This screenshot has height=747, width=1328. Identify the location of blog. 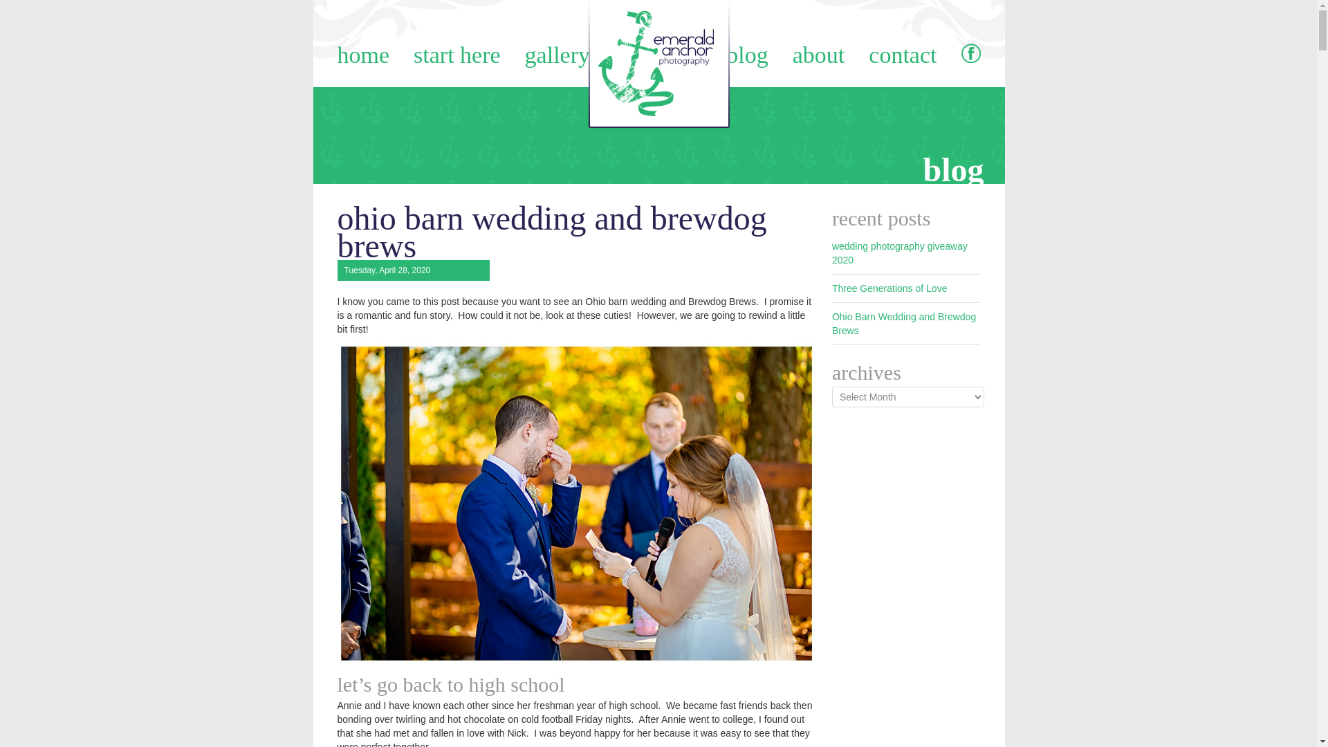
(747, 55).